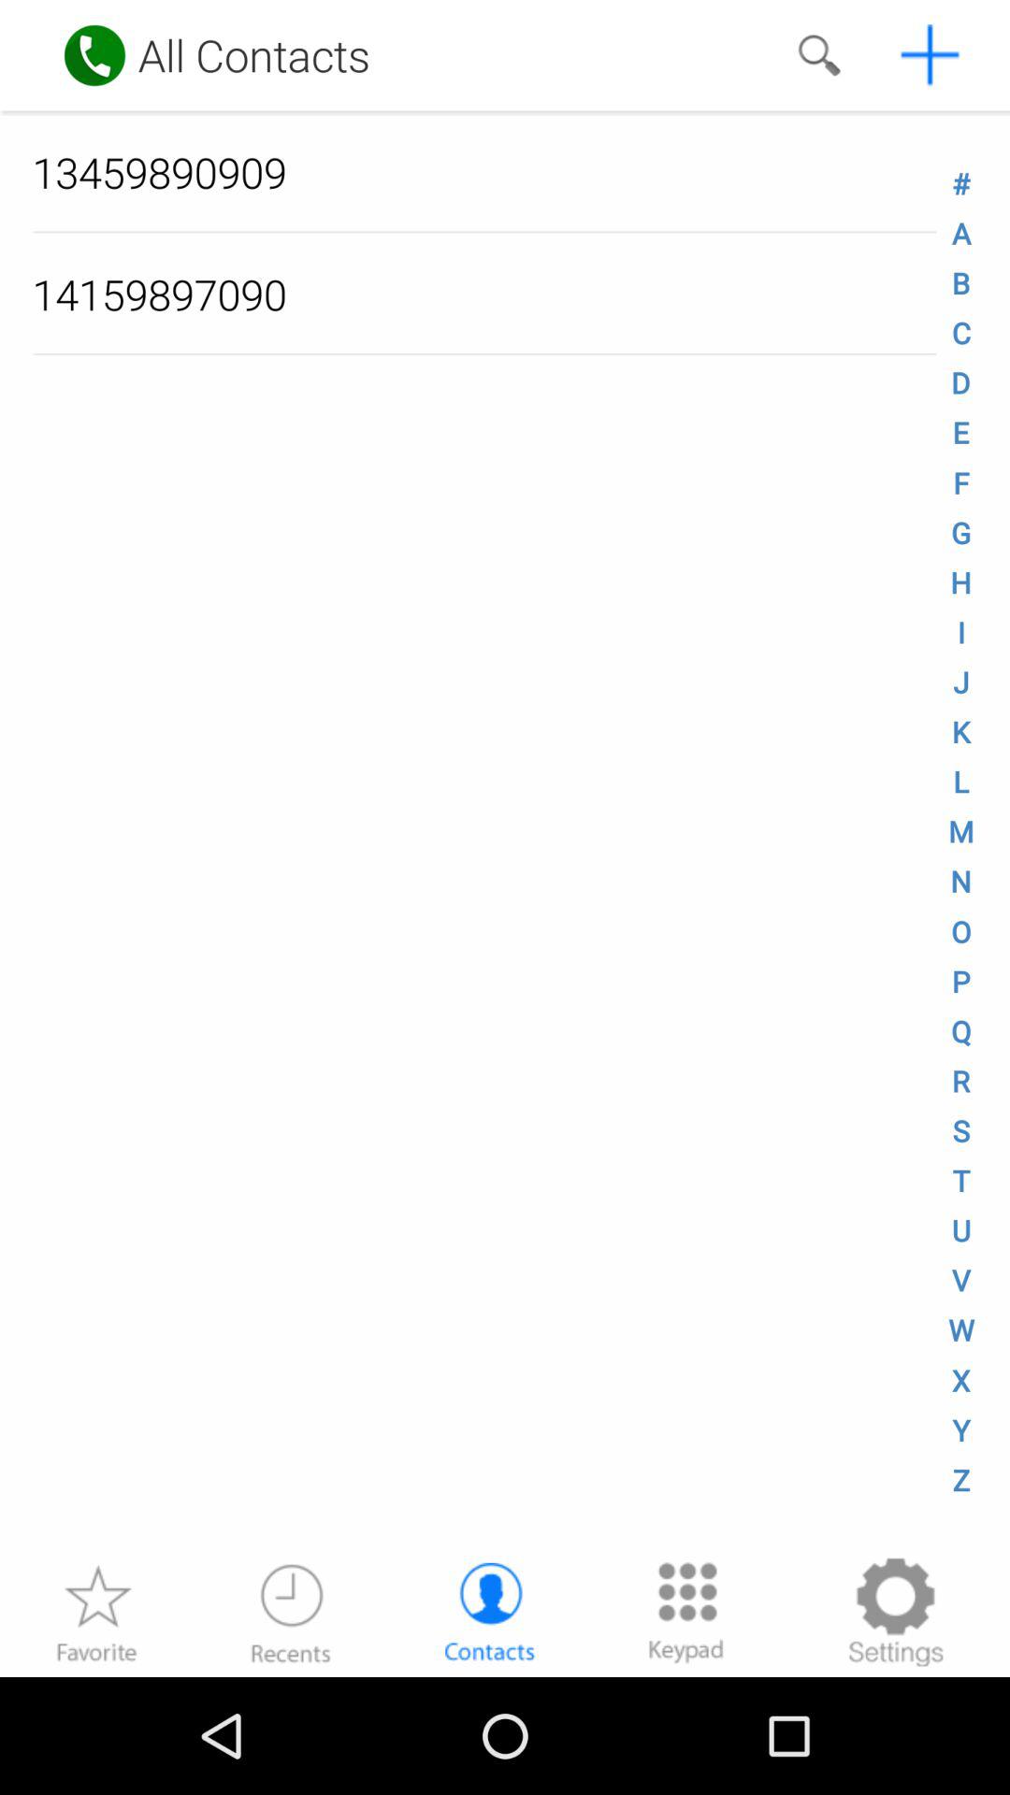  What do you see at coordinates (96, 1612) in the screenshot?
I see `go to favorites` at bounding box center [96, 1612].